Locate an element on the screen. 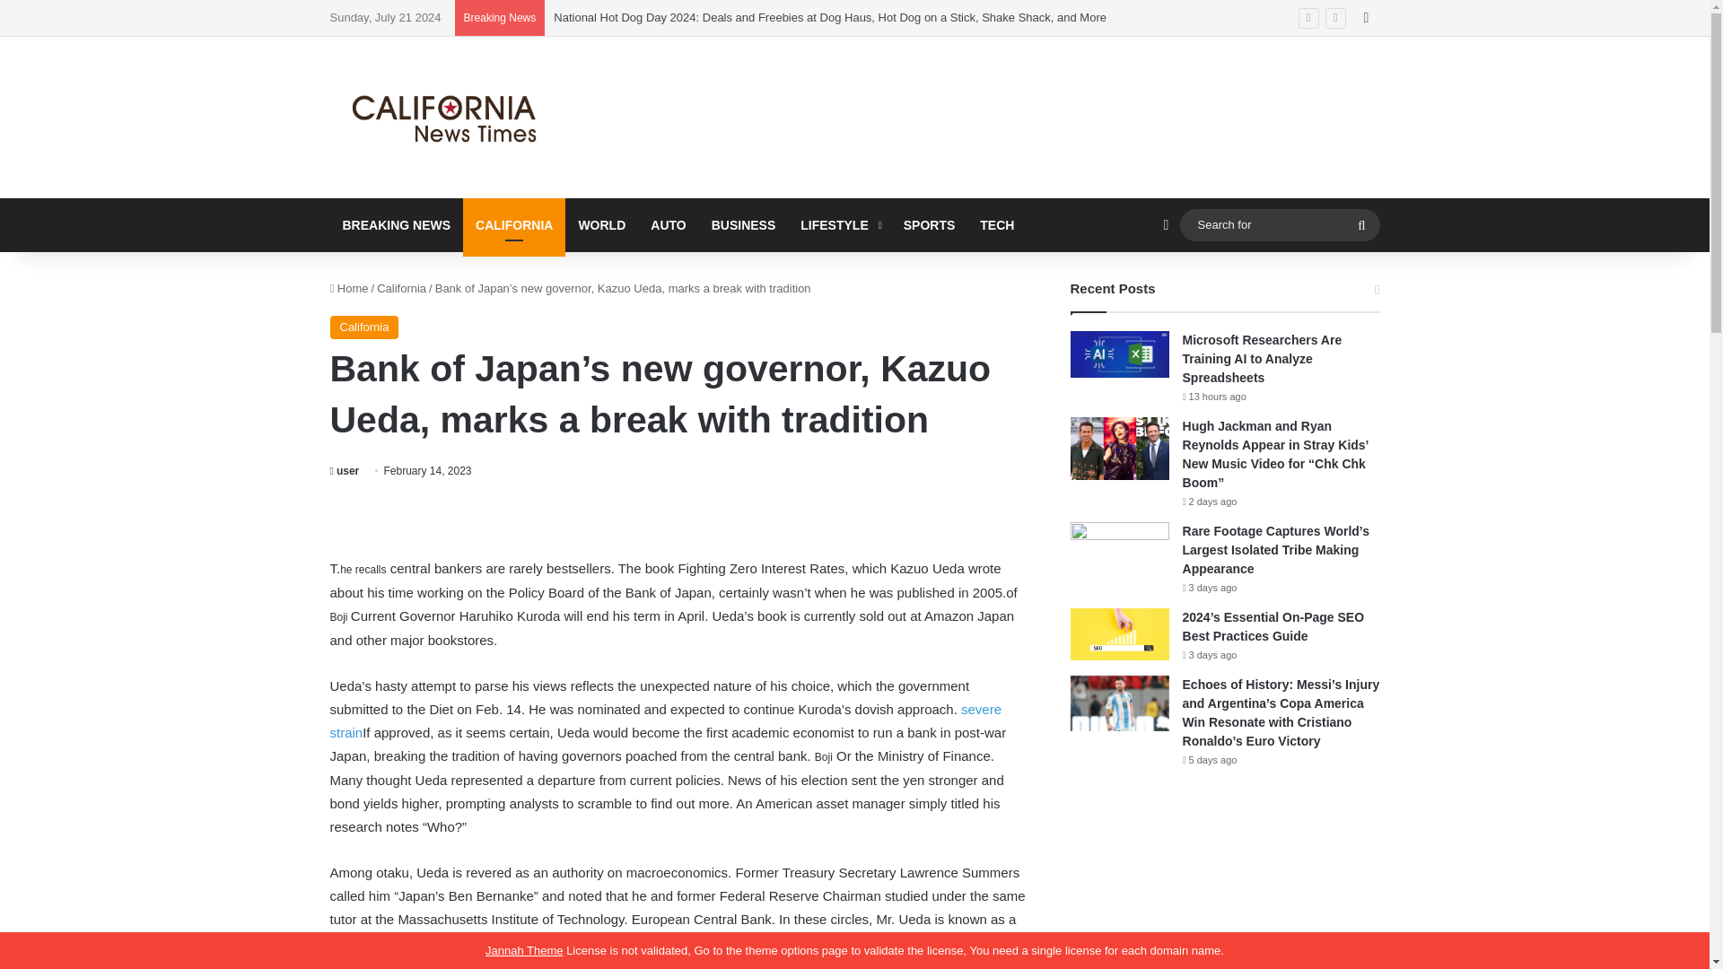 The height and width of the screenshot is (969, 1723). Home is located at coordinates (349, 289).